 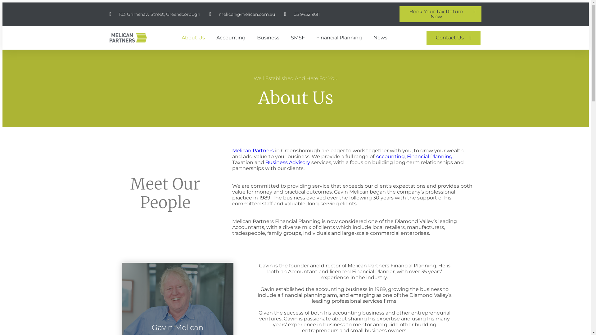 I want to click on 03 9432 9611, so click(x=302, y=14).